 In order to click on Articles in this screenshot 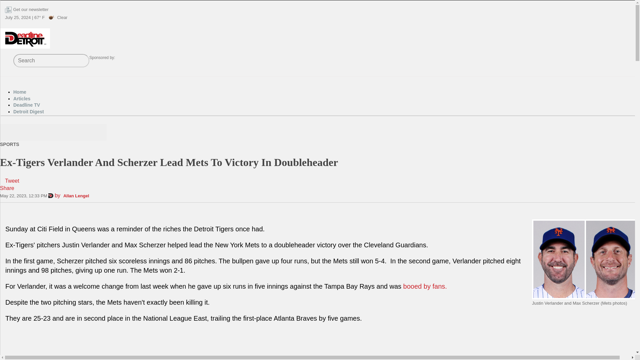, I will do `click(22, 99)`.